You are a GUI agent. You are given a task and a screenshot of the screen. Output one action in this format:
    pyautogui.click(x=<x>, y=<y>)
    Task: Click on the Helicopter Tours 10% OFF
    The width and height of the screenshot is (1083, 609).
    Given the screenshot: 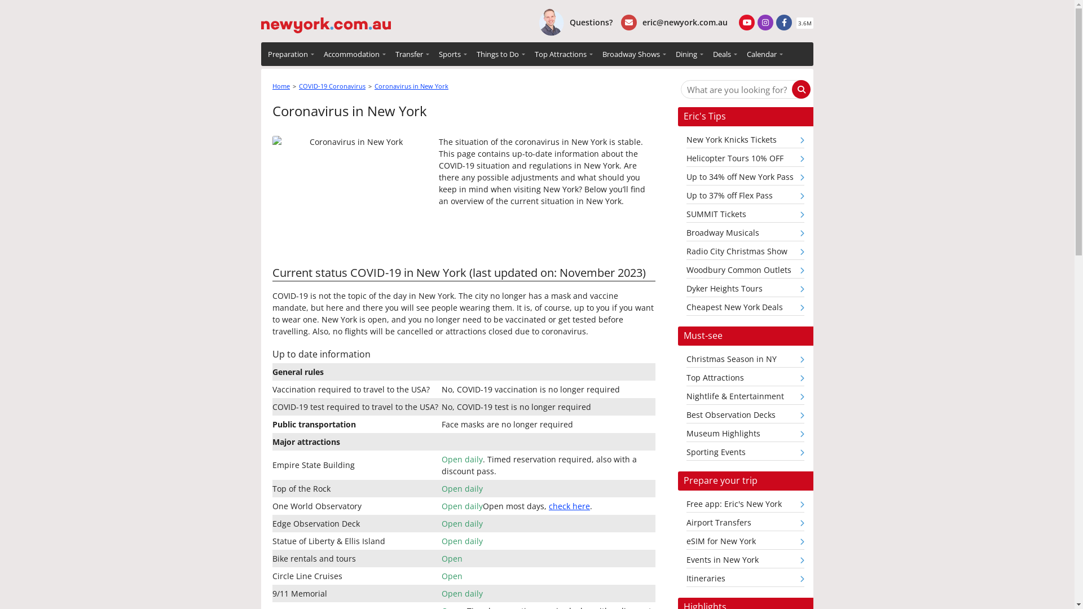 What is the action you would take?
    pyautogui.click(x=746, y=160)
    